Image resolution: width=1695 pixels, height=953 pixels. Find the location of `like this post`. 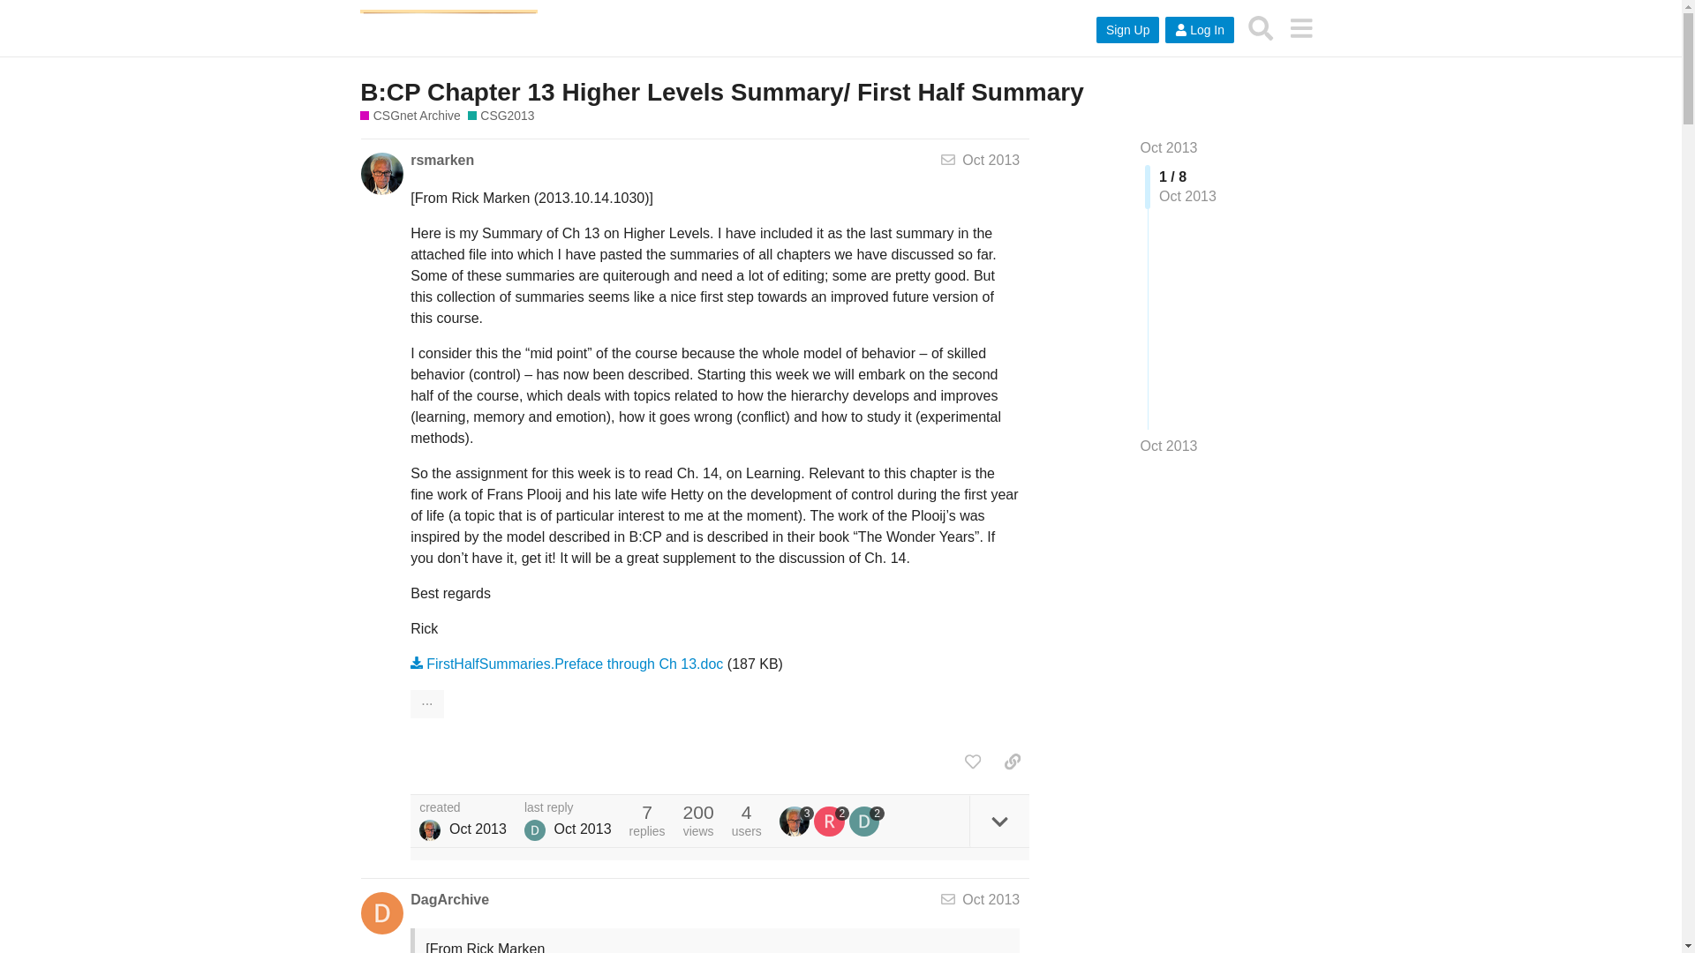

like this post is located at coordinates (973, 761).